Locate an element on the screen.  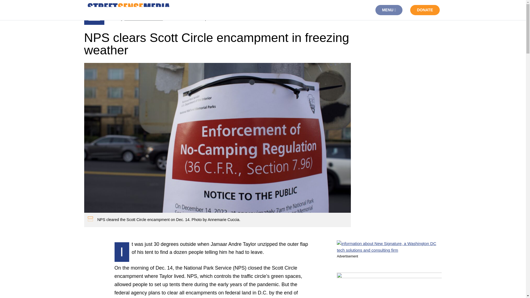
MENU is located at coordinates (389, 10).